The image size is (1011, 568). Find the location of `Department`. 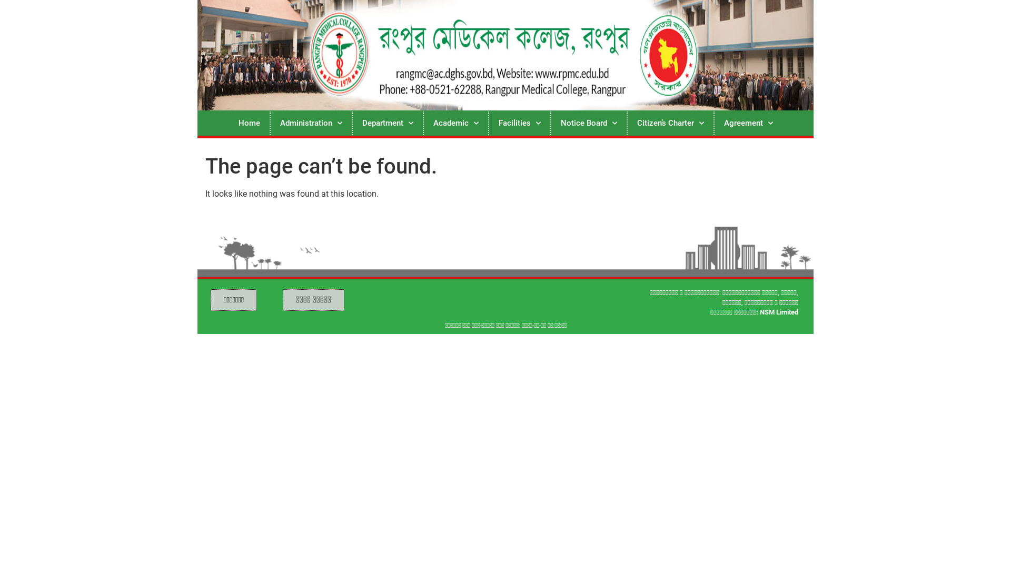

Department is located at coordinates (388, 123).